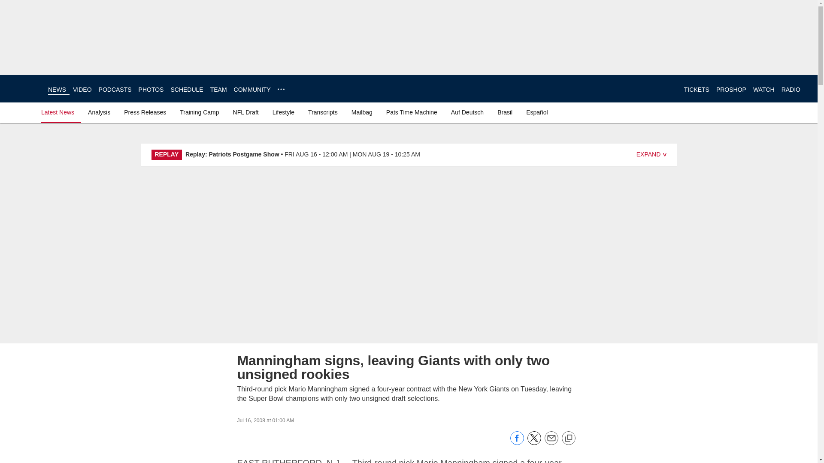 This screenshot has width=824, height=463. Describe the element at coordinates (731, 89) in the screenshot. I see `PROSHOP` at that location.